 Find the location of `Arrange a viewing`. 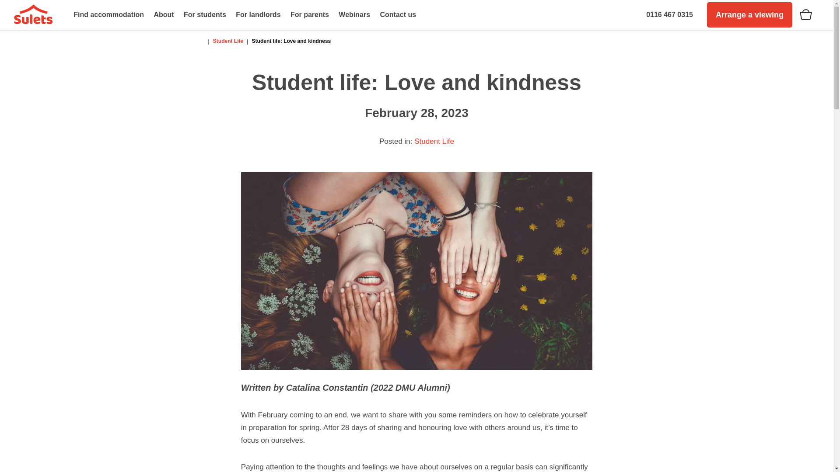

Arrange a viewing is located at coordinates (749, 15).